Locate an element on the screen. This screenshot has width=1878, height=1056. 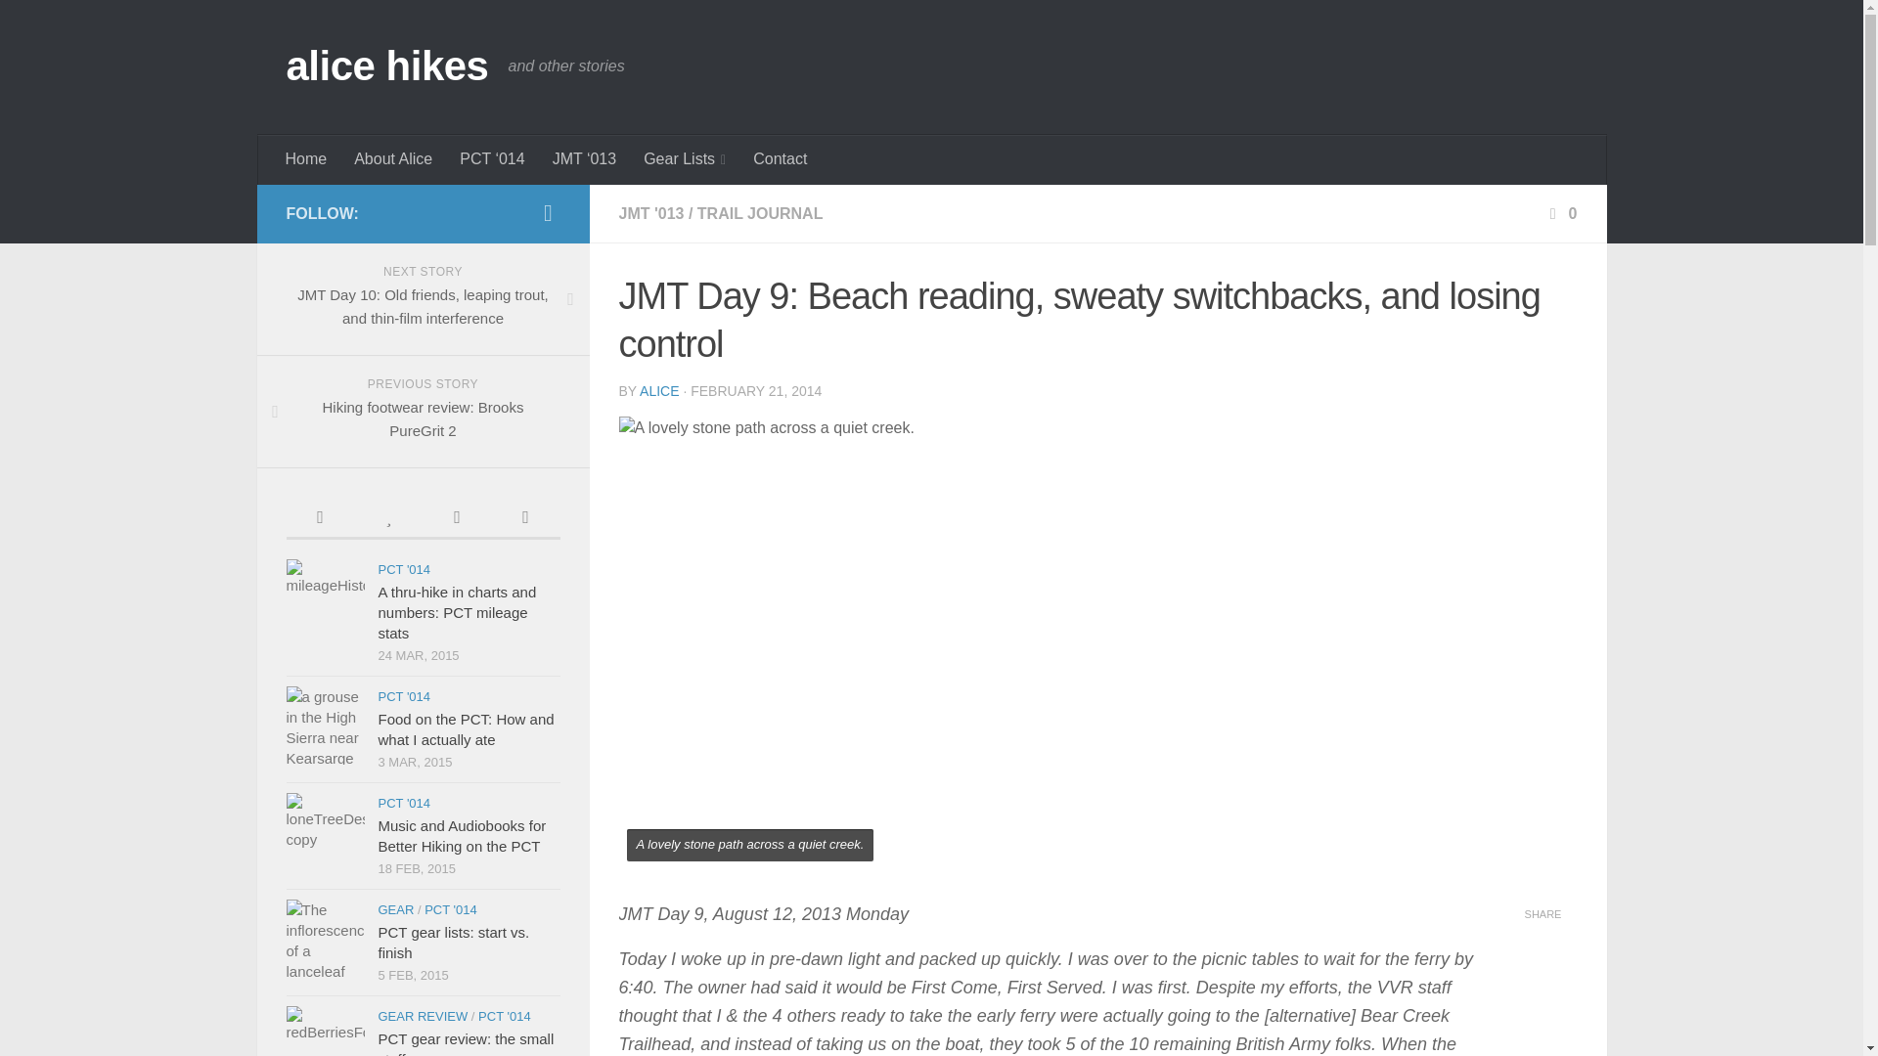
Recent Posts is located at coordinates (685, 160).